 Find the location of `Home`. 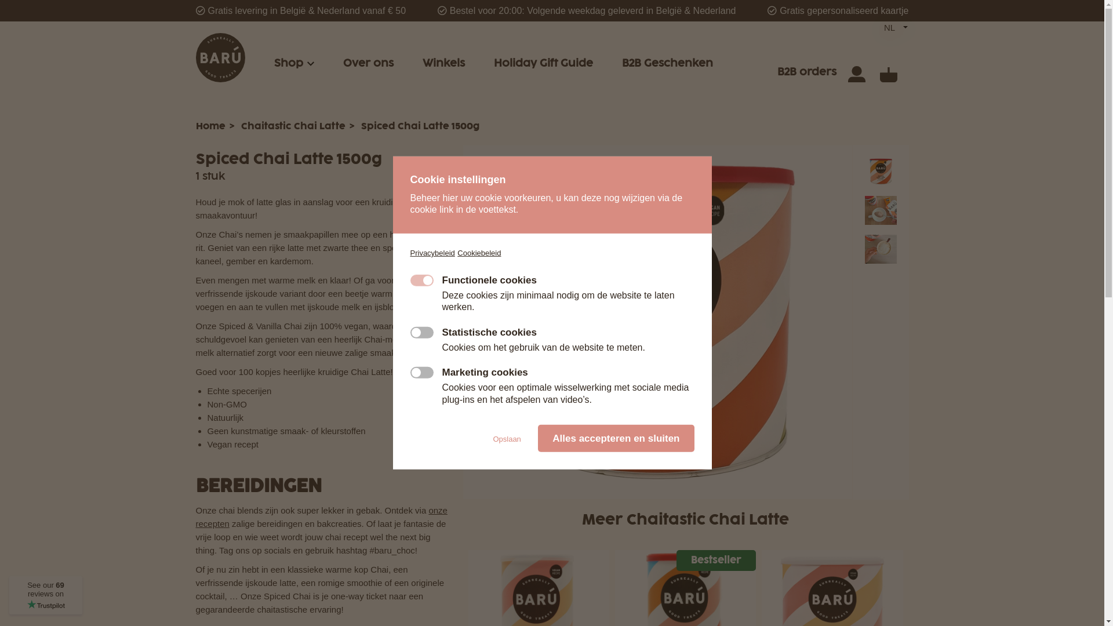

Home is located at coordinates (211, 126).